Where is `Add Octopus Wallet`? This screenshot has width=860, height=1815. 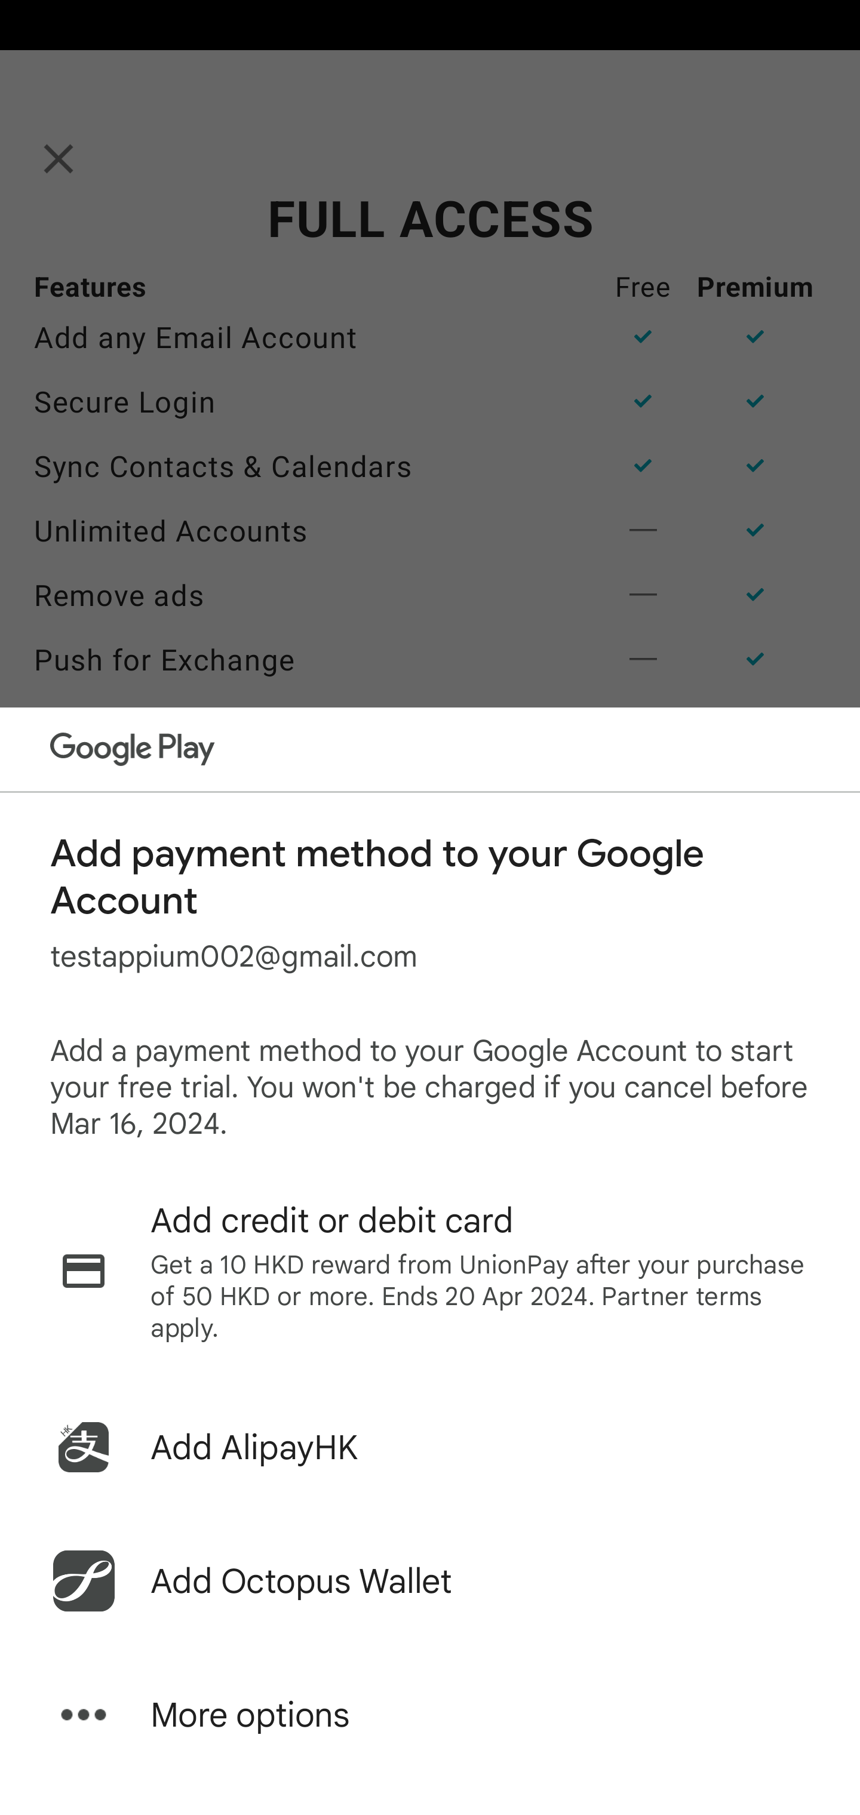
Add Octopus Wallet is located at coordinates (430, 1581).